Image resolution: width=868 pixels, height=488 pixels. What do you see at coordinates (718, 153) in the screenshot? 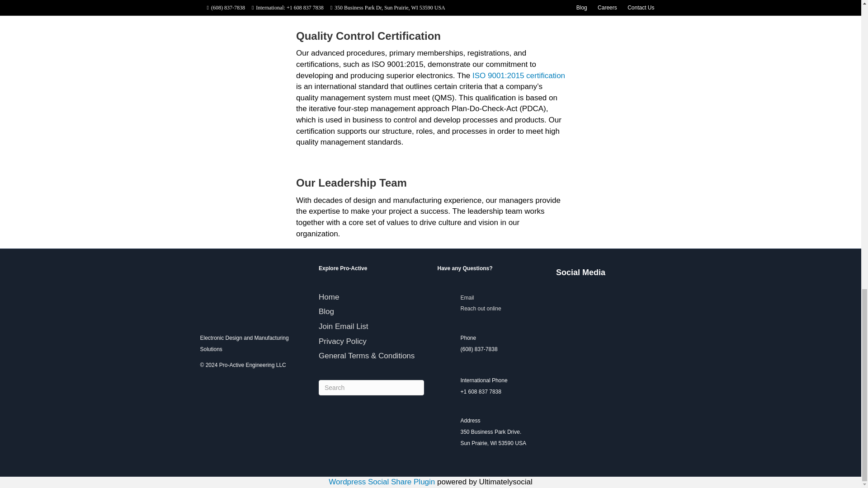
I see `Pro-Active Engineering Team` at bounding box center [718, 153].